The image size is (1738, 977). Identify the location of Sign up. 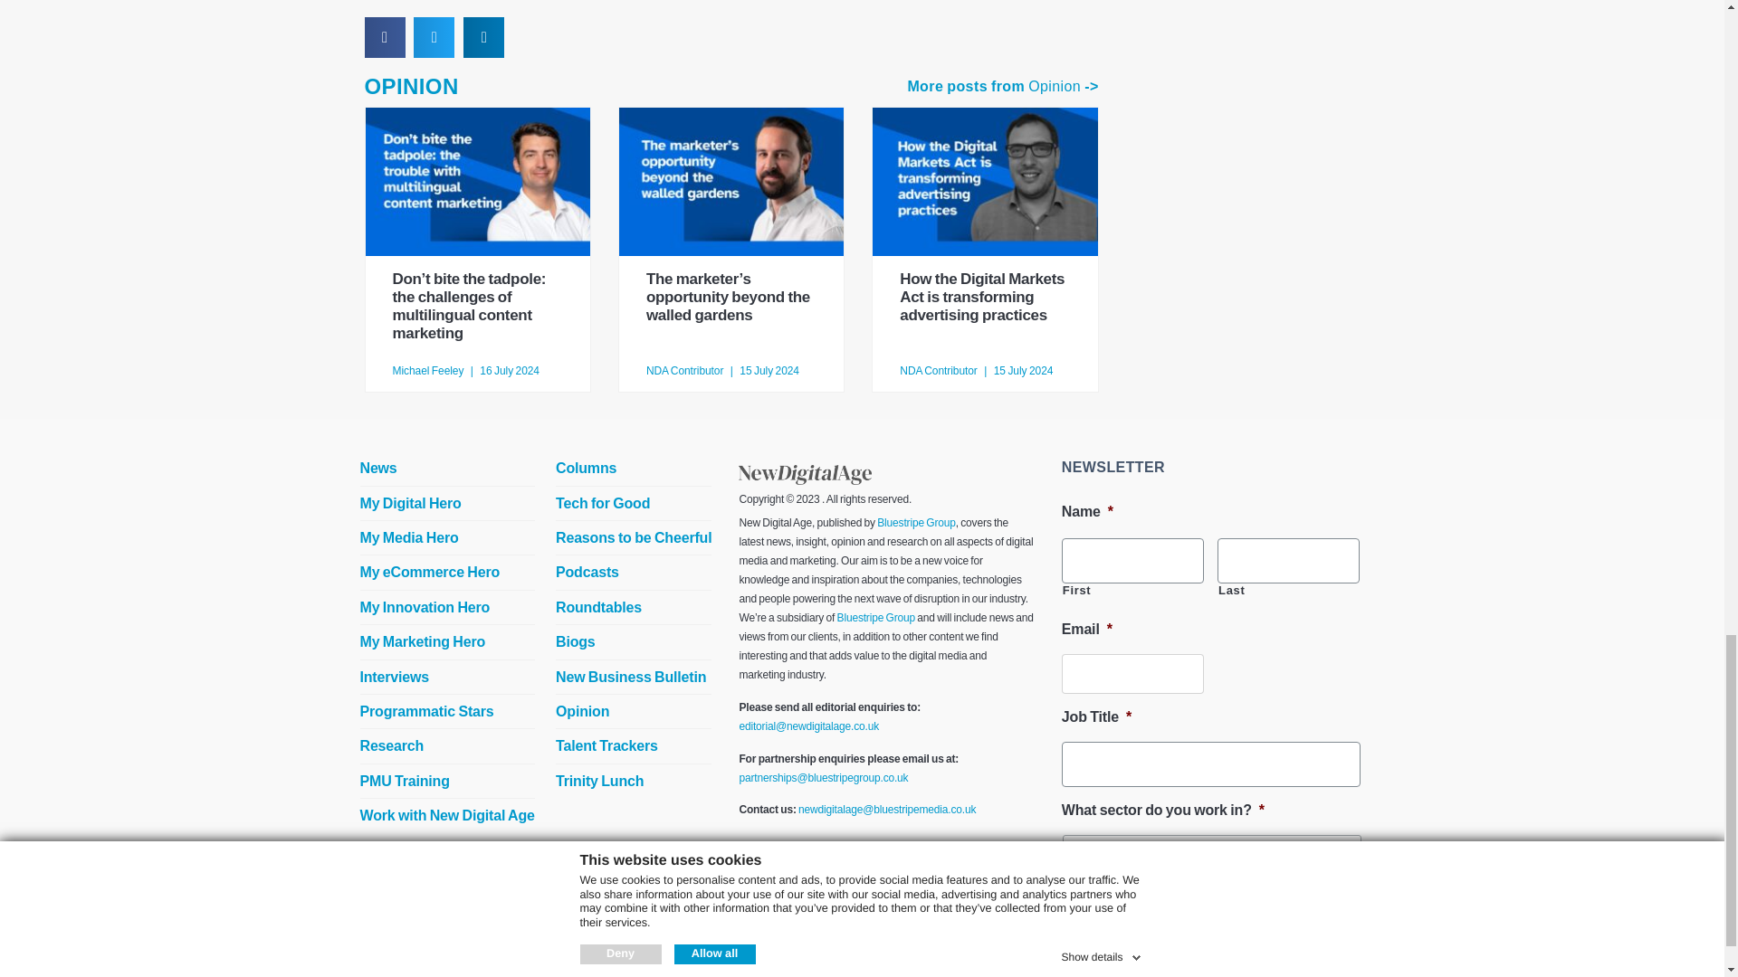
(1106, 917).